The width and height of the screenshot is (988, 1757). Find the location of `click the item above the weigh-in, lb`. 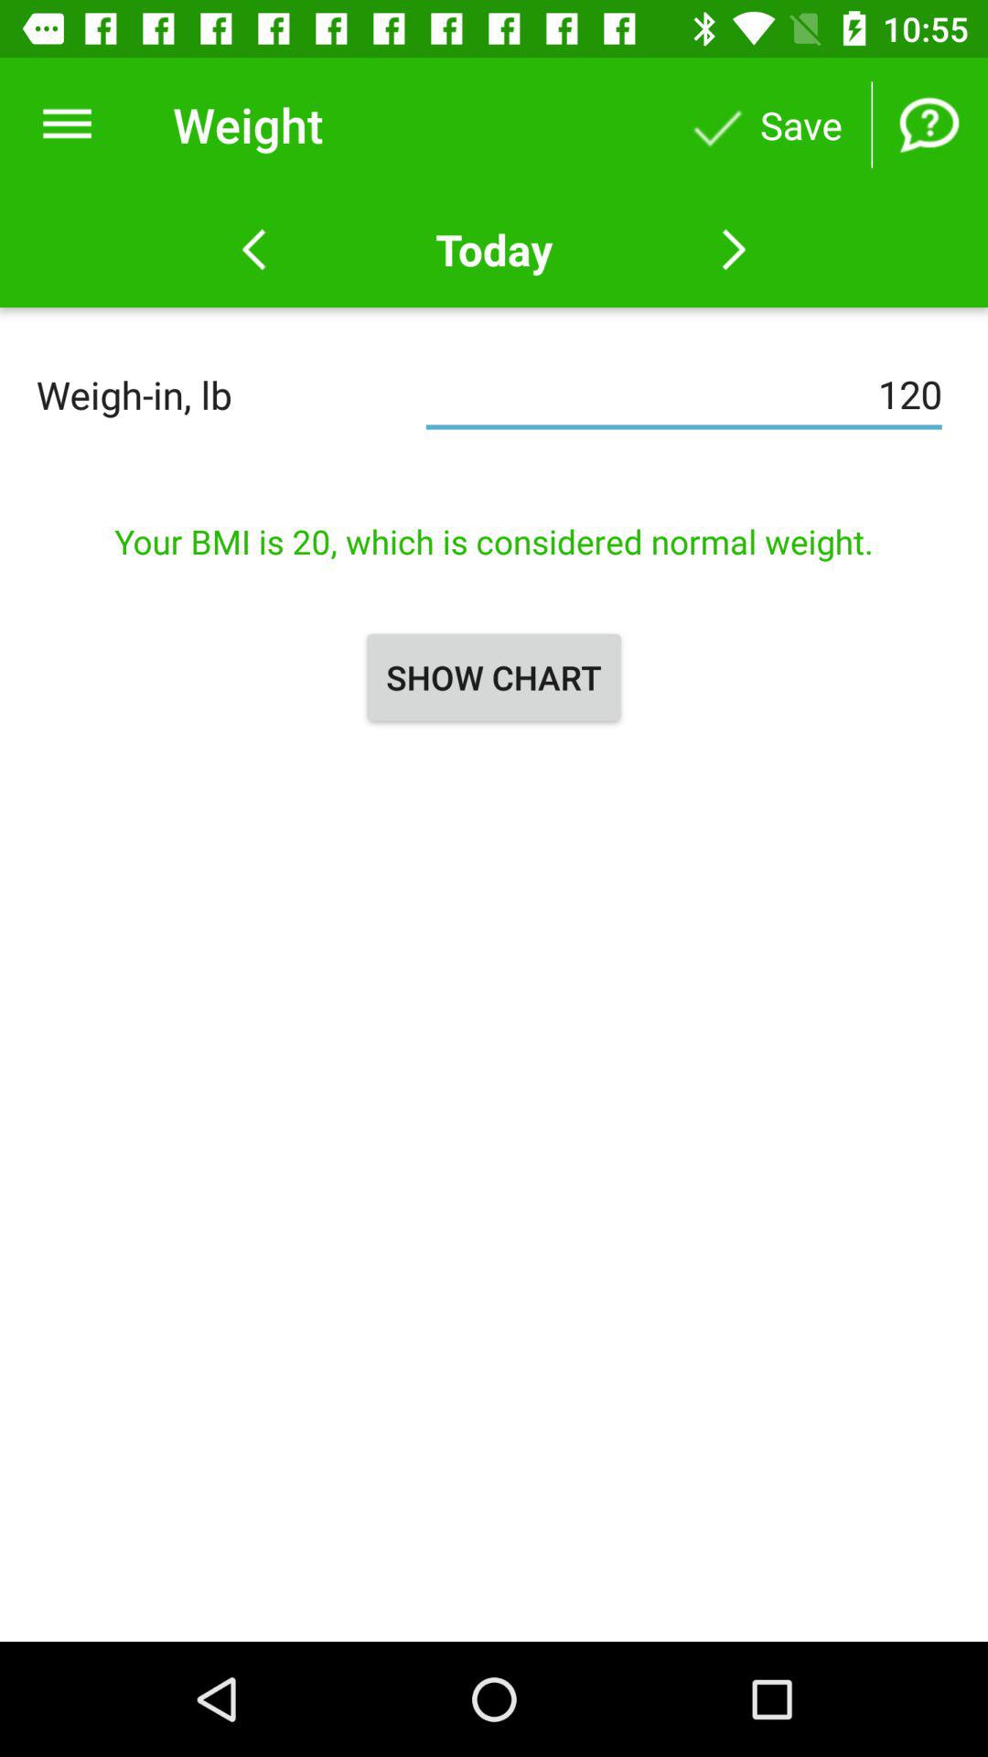

click the item above the weigh-in, lb is located at coordinates (67, 124).